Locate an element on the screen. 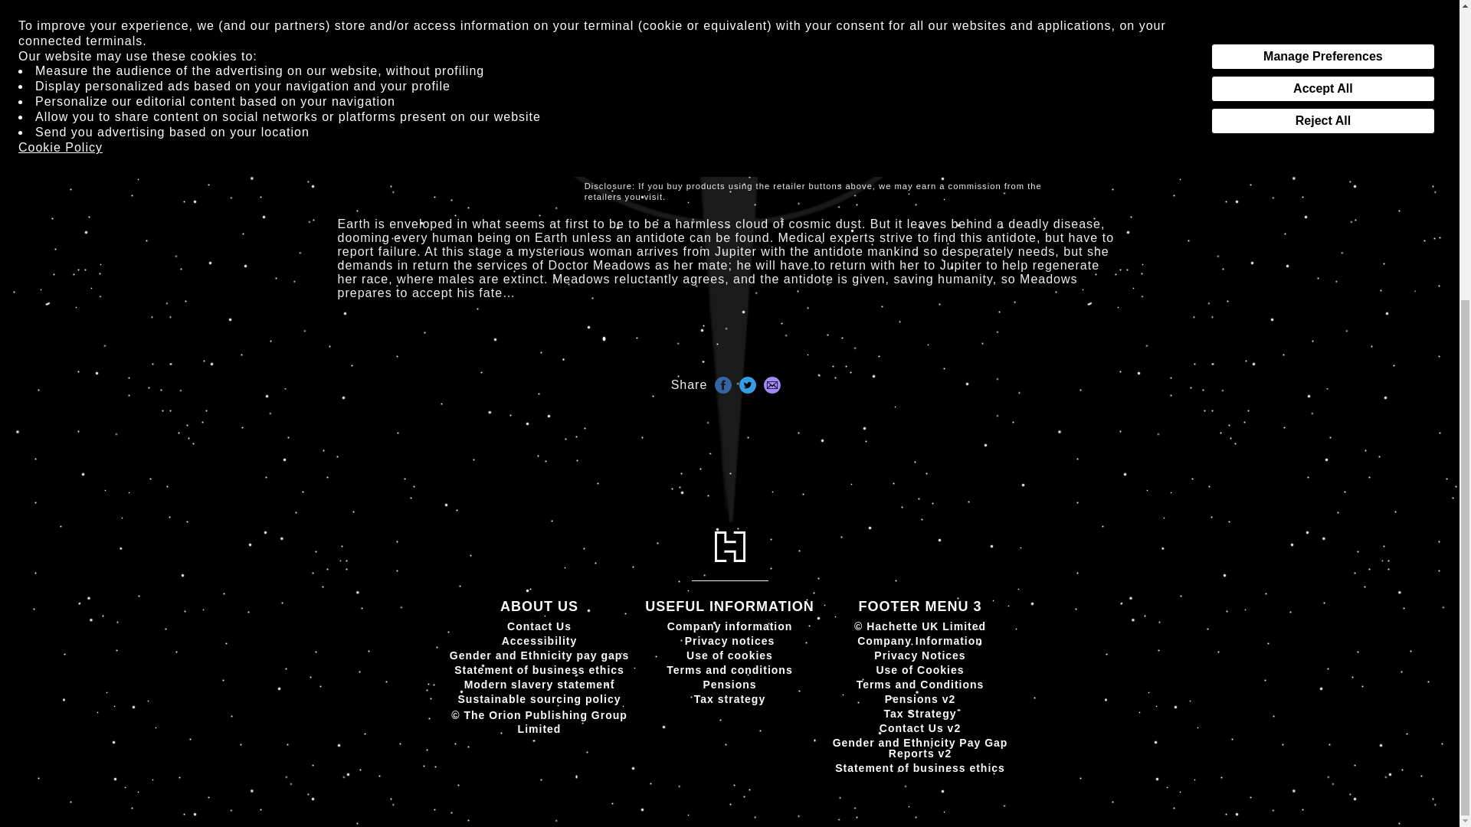  Contact Us is located at coordinates (539, 626).